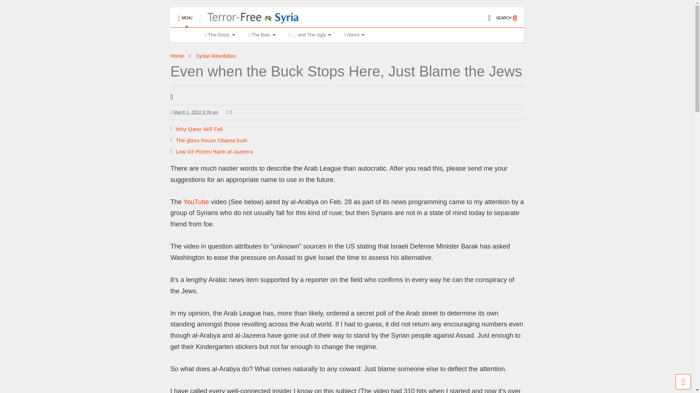 This screenshot has width=700, height=393. What do you see at coordinates (211, 140) in the screenshot?
I see `The glass house Obama built` at bounding box center [211, 140].